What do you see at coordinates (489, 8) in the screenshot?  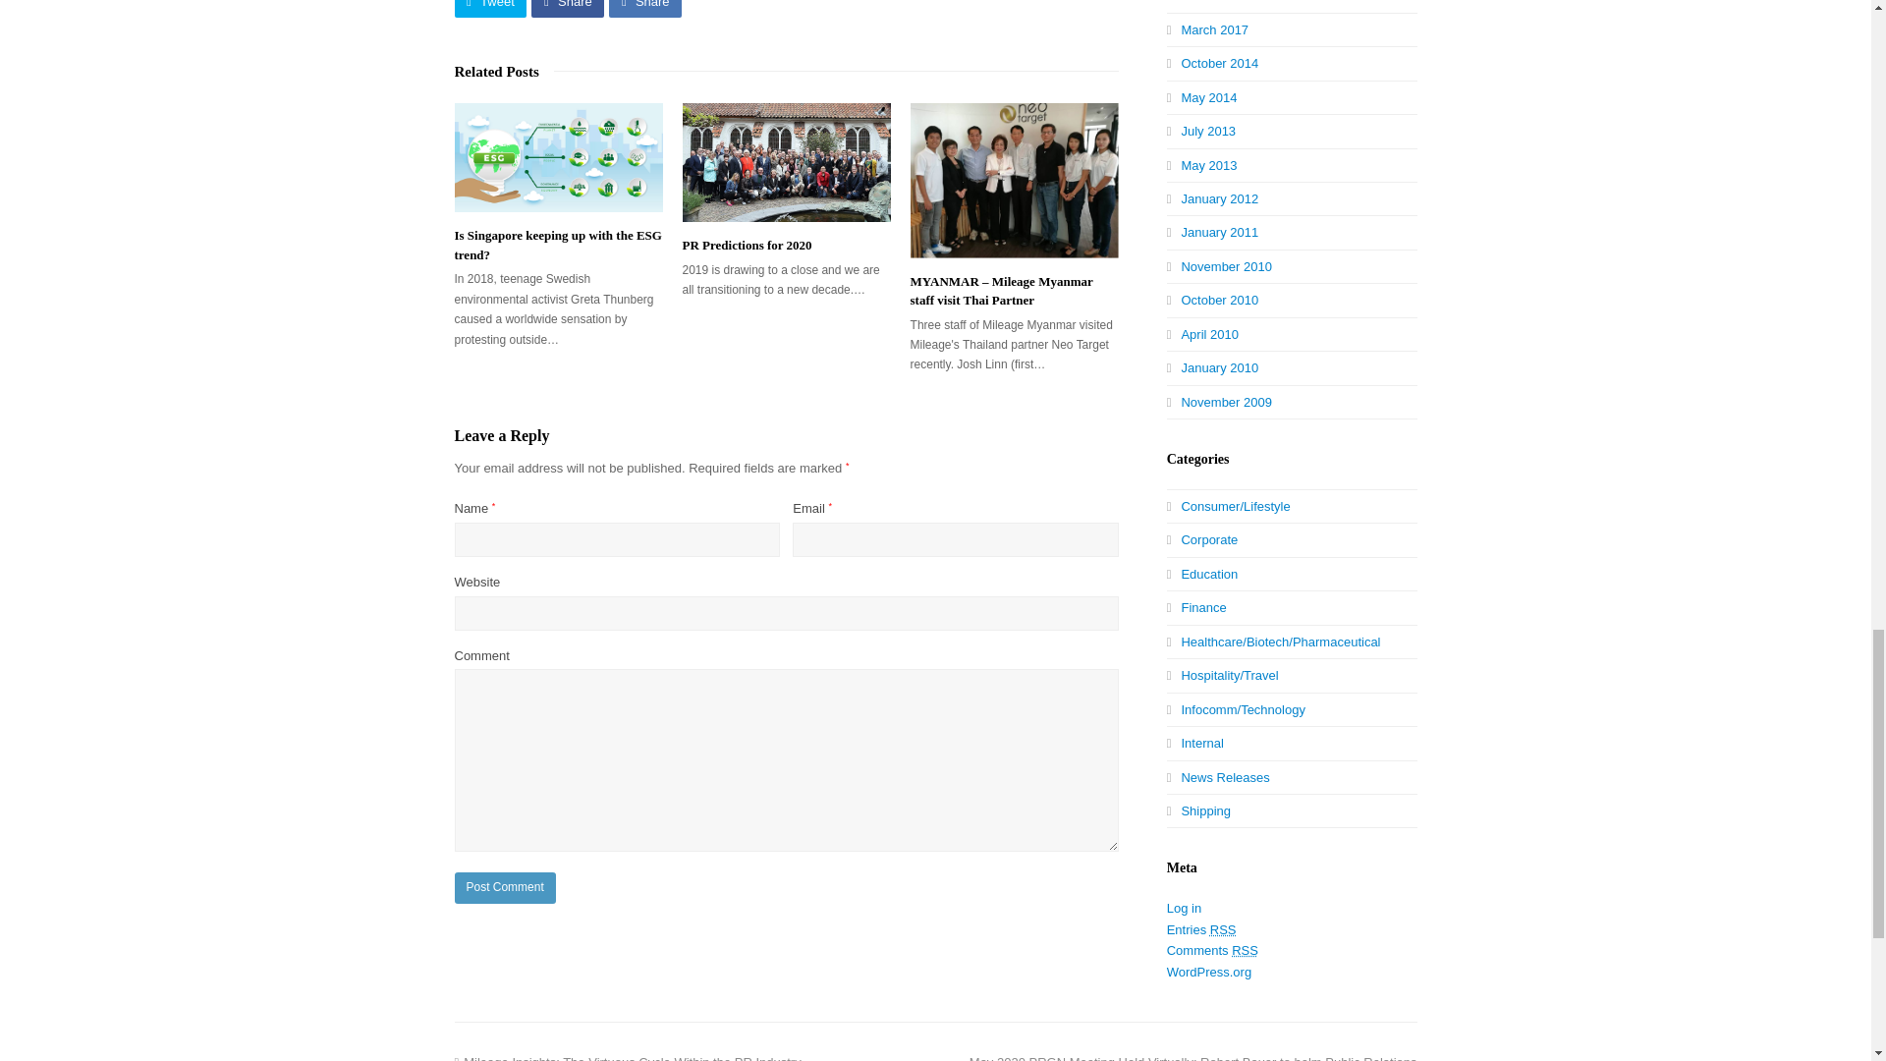 I see `Share on Twitter` at bounding box center [489, 8].